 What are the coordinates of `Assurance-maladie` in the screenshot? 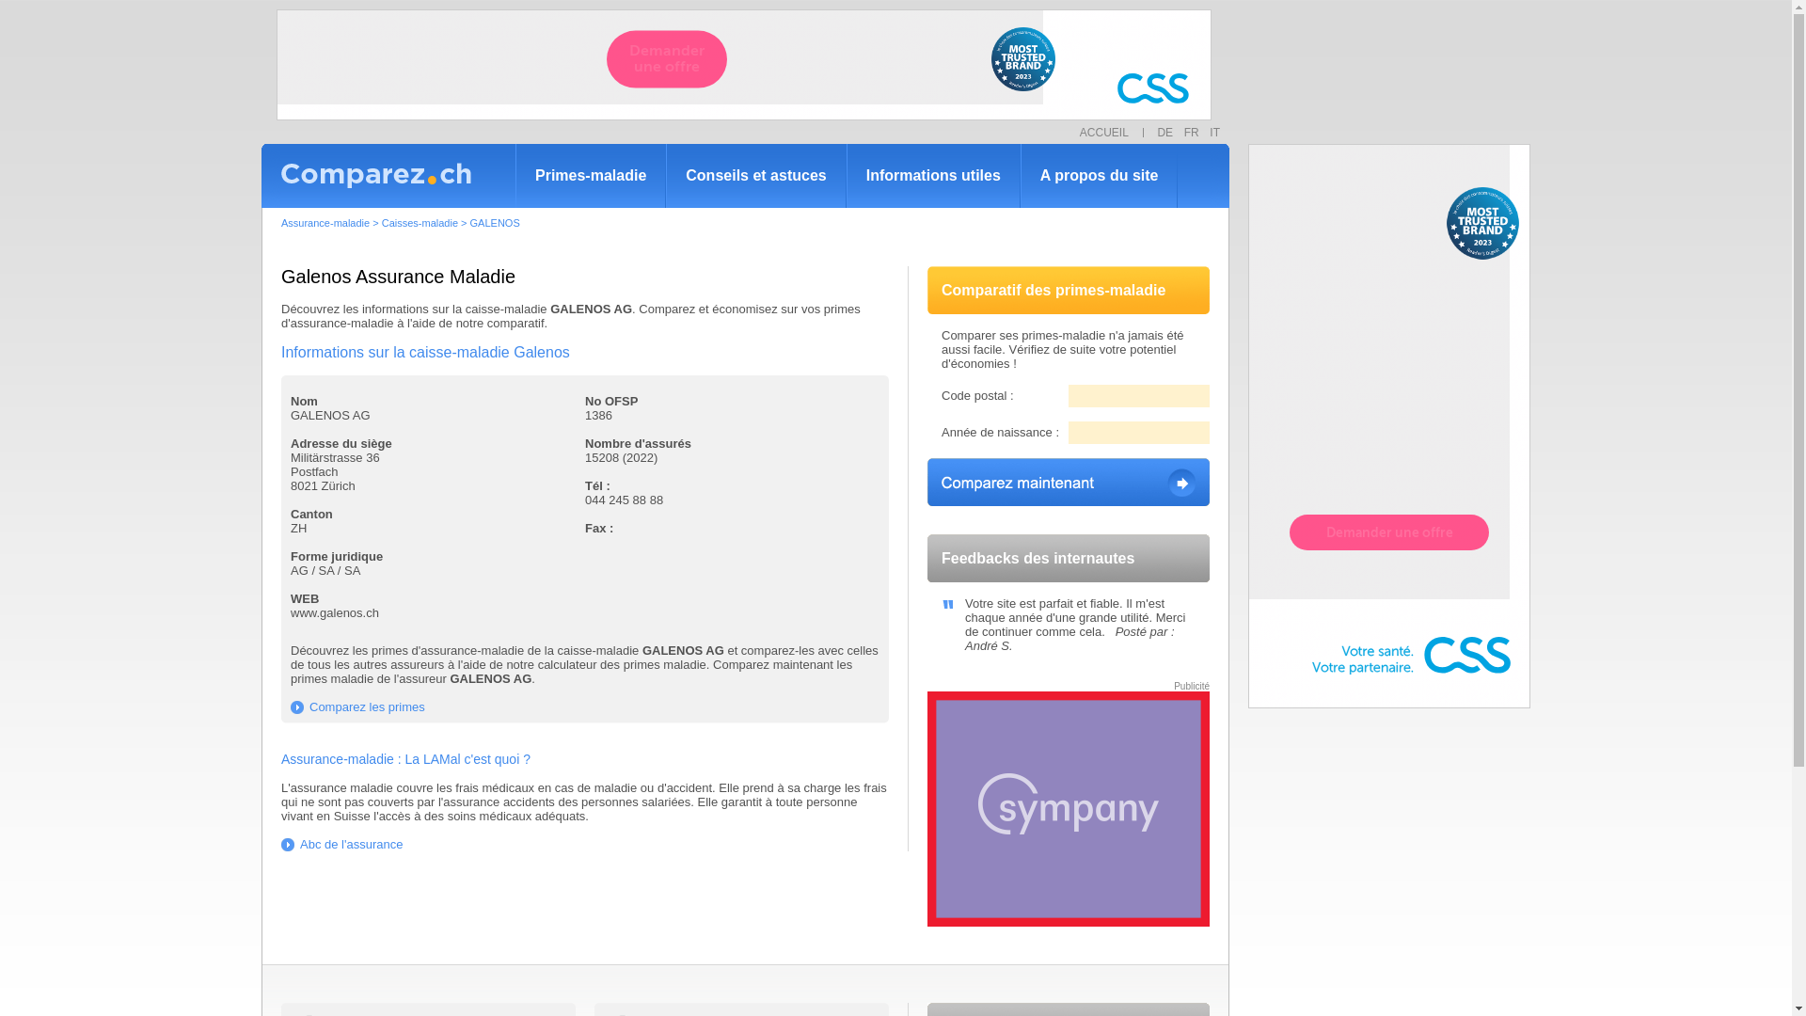 It's located at (325, 223).